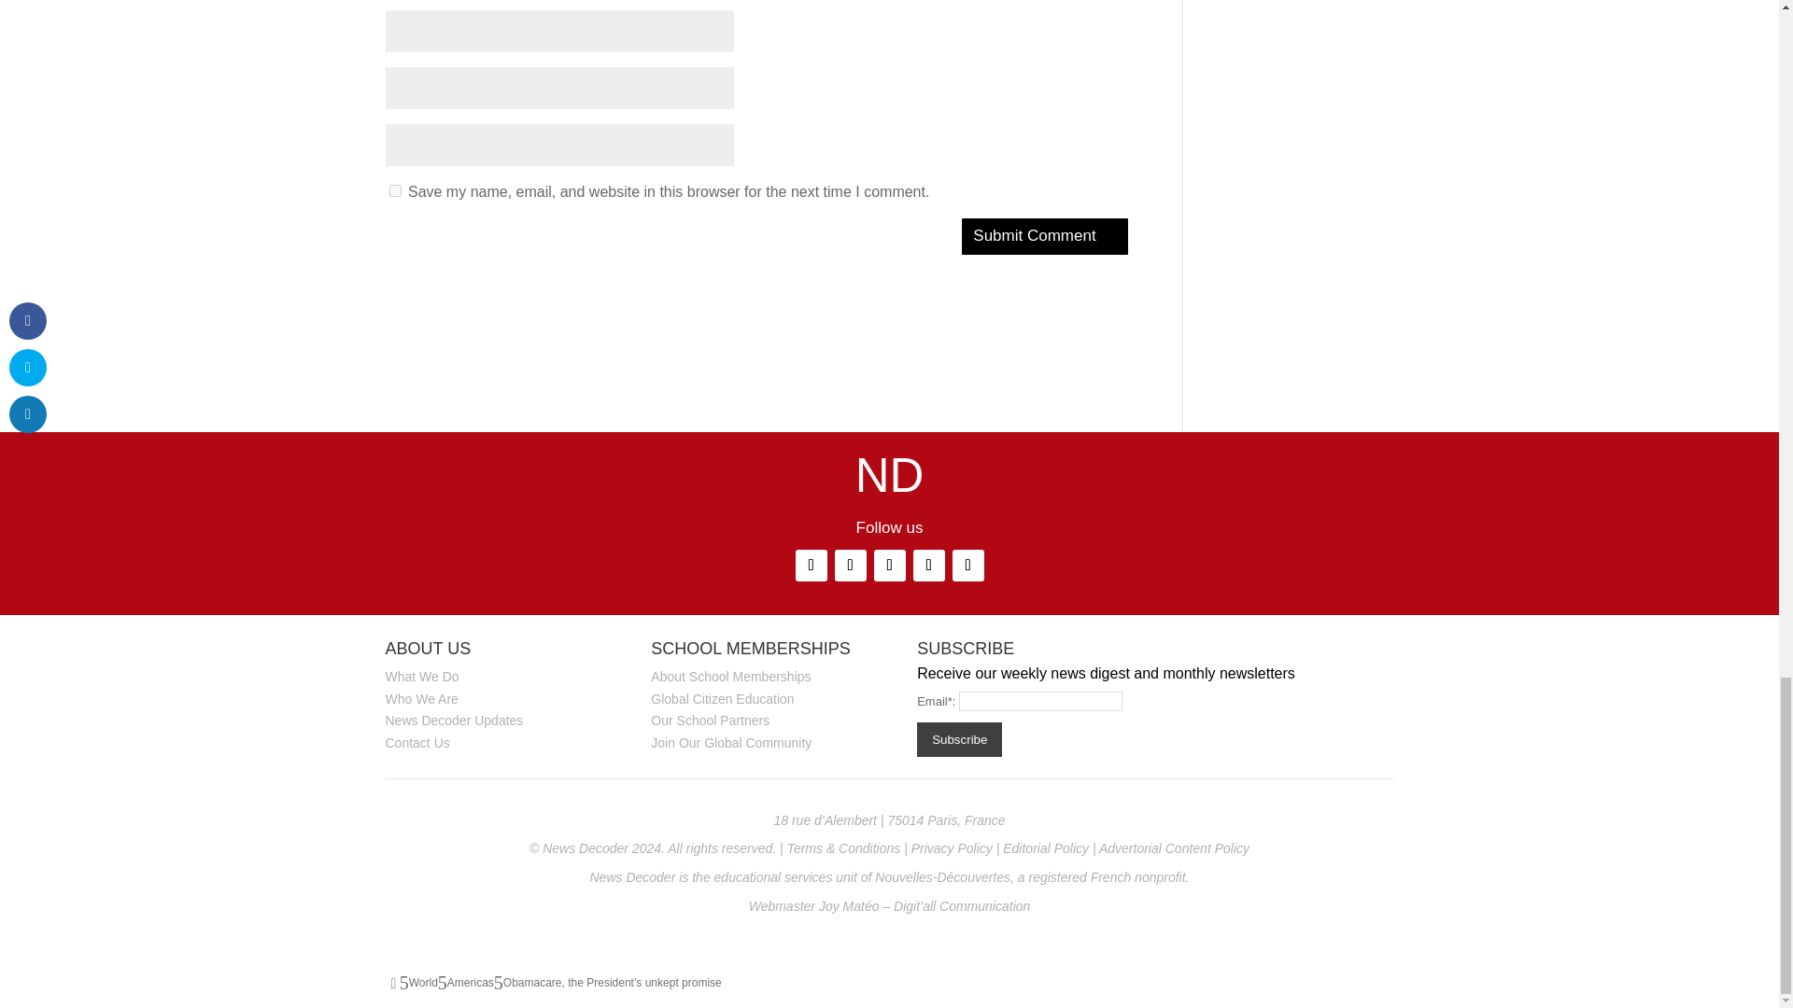 The width and height of the screenshot is (1793, 1008). What do you see at coordinates (928, 566) in the screenshot?
I see `Follow on X` at bounding box center [928, 566].